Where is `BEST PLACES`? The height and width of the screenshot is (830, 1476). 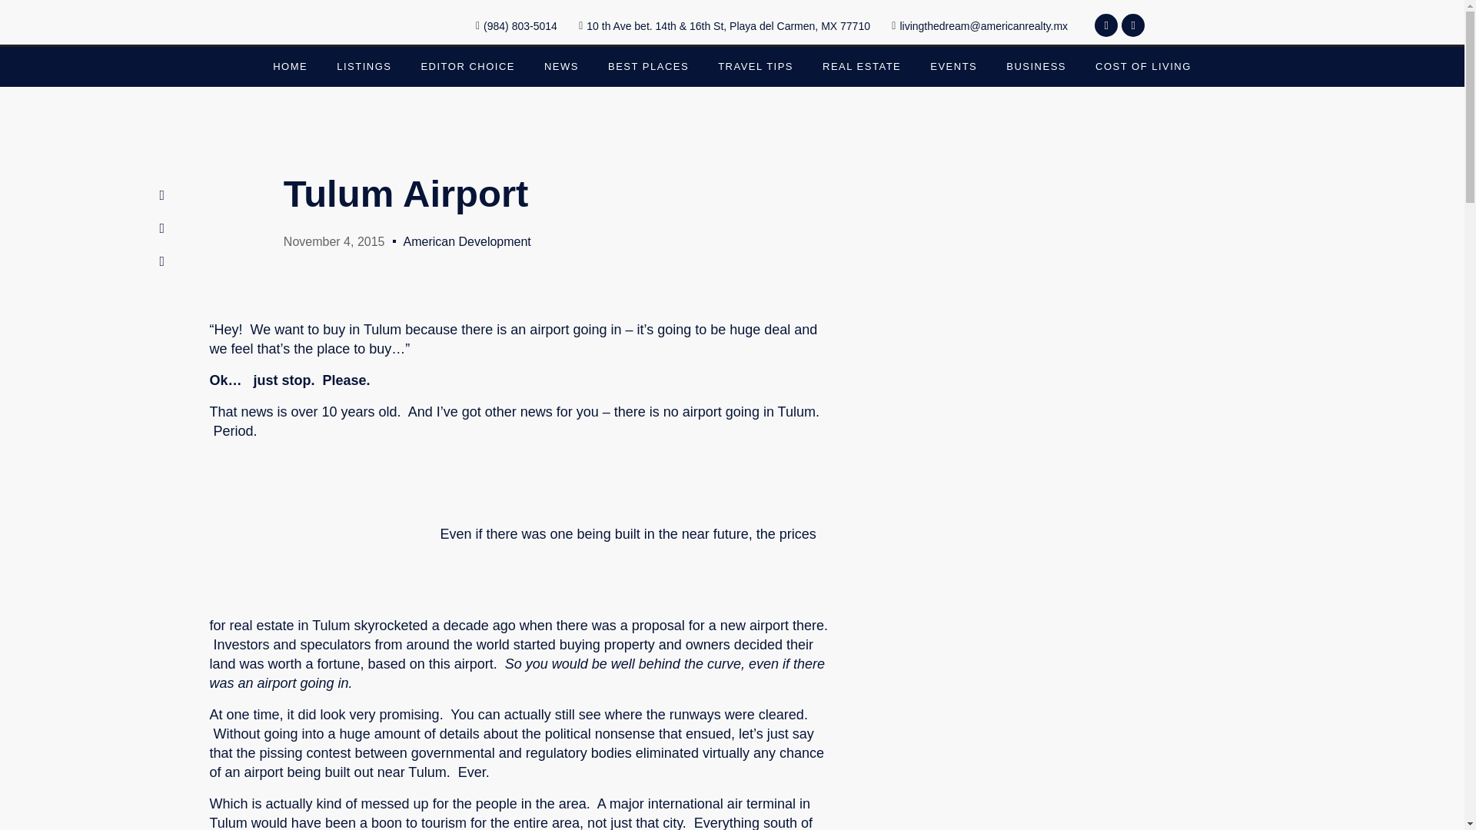 BEST PLACES is located at coordinates (648, 66).